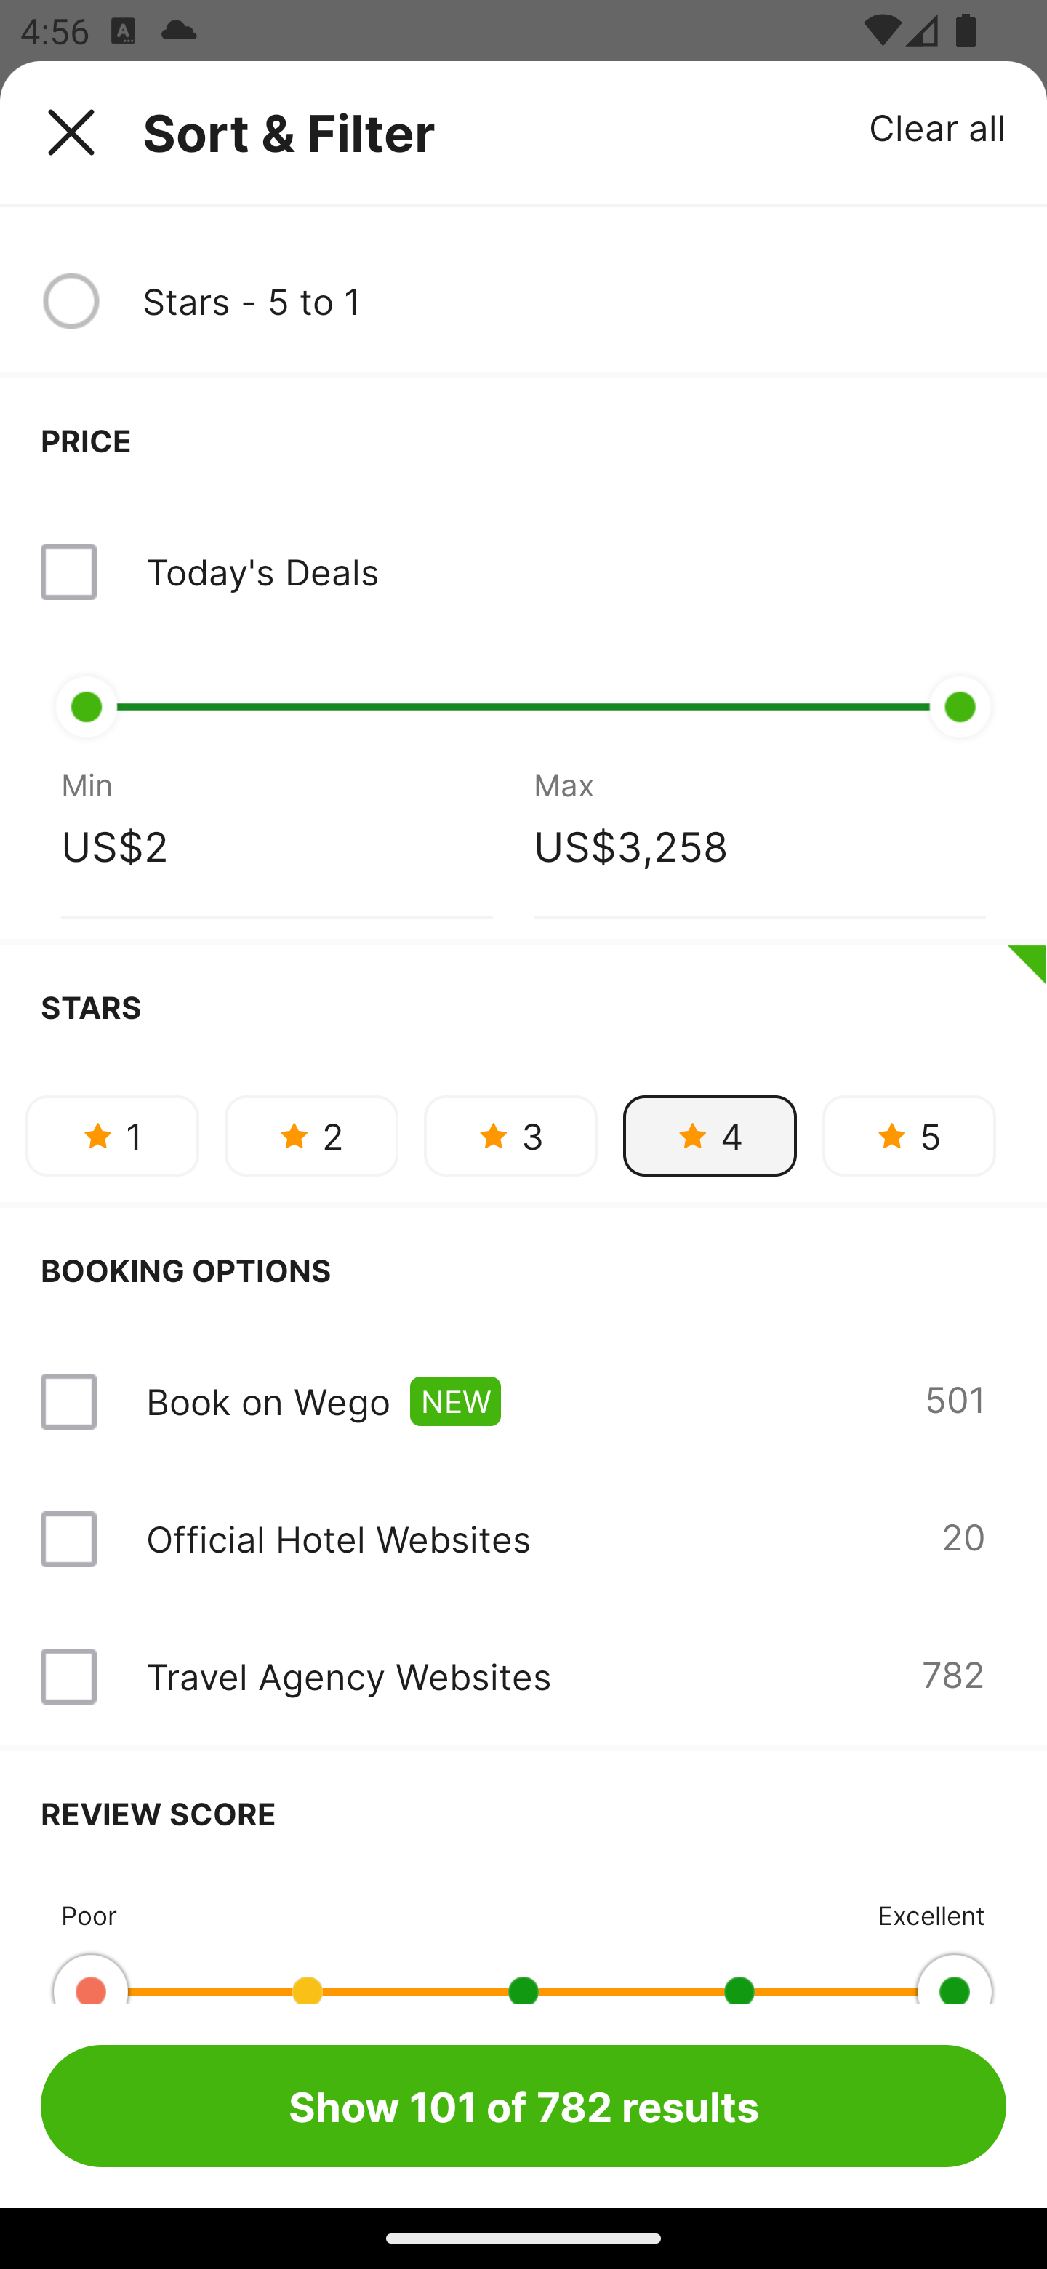  Describe the element at coordinates (510, 1136) in the screenshot. I see `3` at that location.